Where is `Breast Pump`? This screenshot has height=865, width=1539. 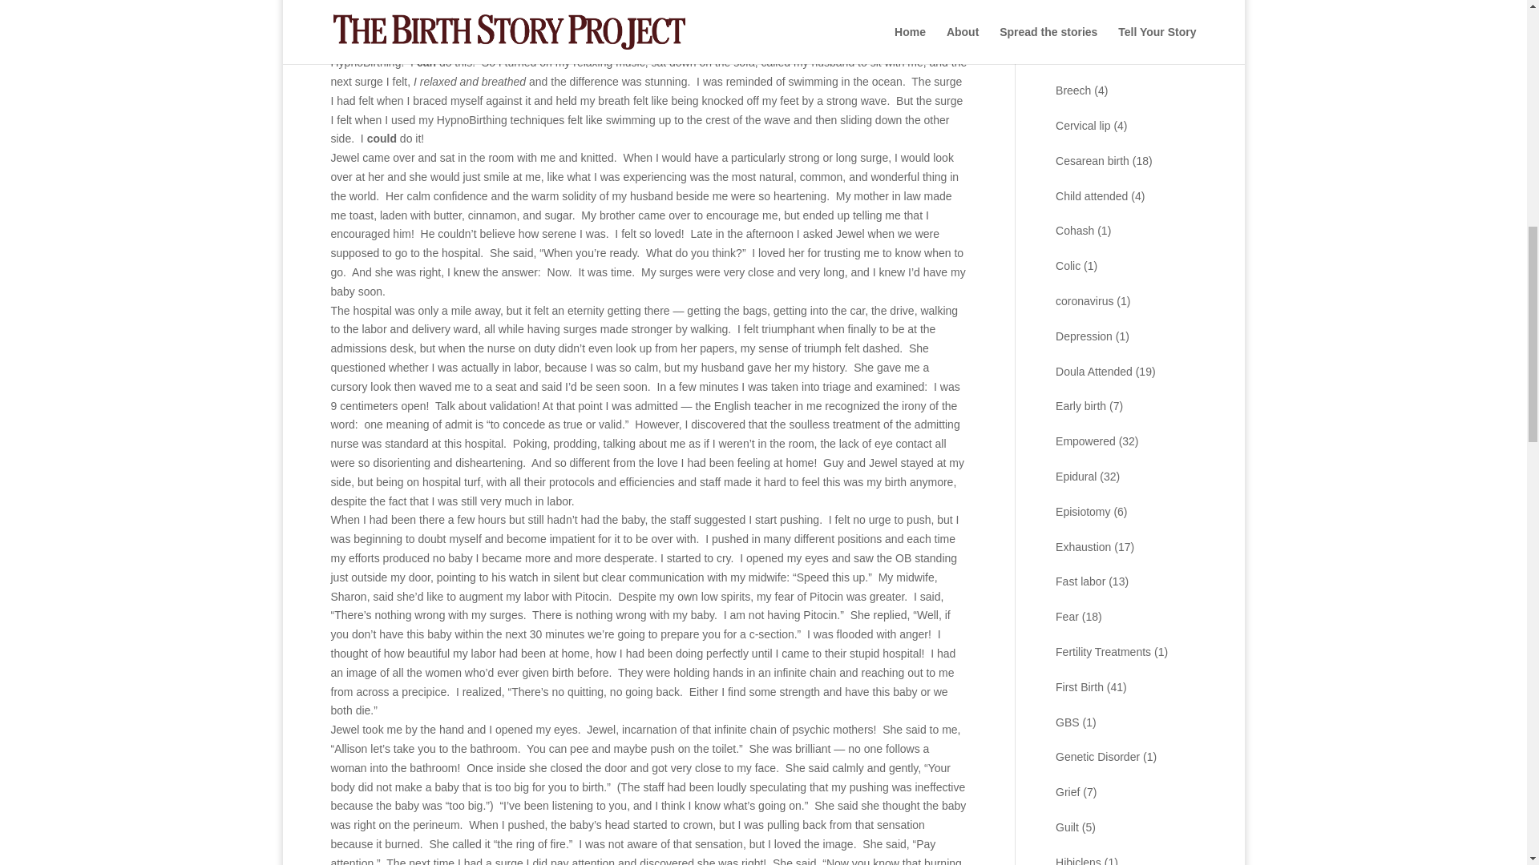
Breast Pump is located at coordinates (1088, 55).